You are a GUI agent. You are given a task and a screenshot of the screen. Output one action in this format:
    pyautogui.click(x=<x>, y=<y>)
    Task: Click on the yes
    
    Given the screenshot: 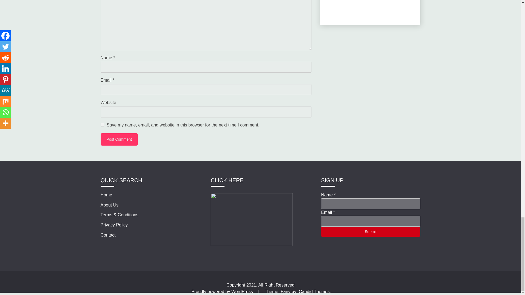 What is the action you would take?
    pyautogui.click(x=102, y=125)
    